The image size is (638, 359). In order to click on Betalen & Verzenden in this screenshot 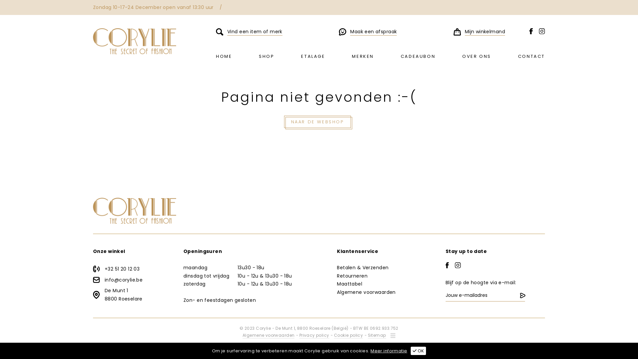, I will do `click(363, 268)`.